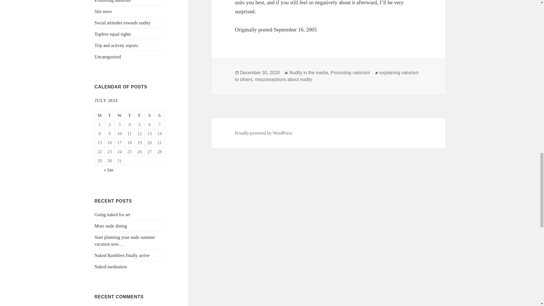  Describe the element at coordinates (117, 45) in the screenshot. I see `Trip and activity reports` at that location.